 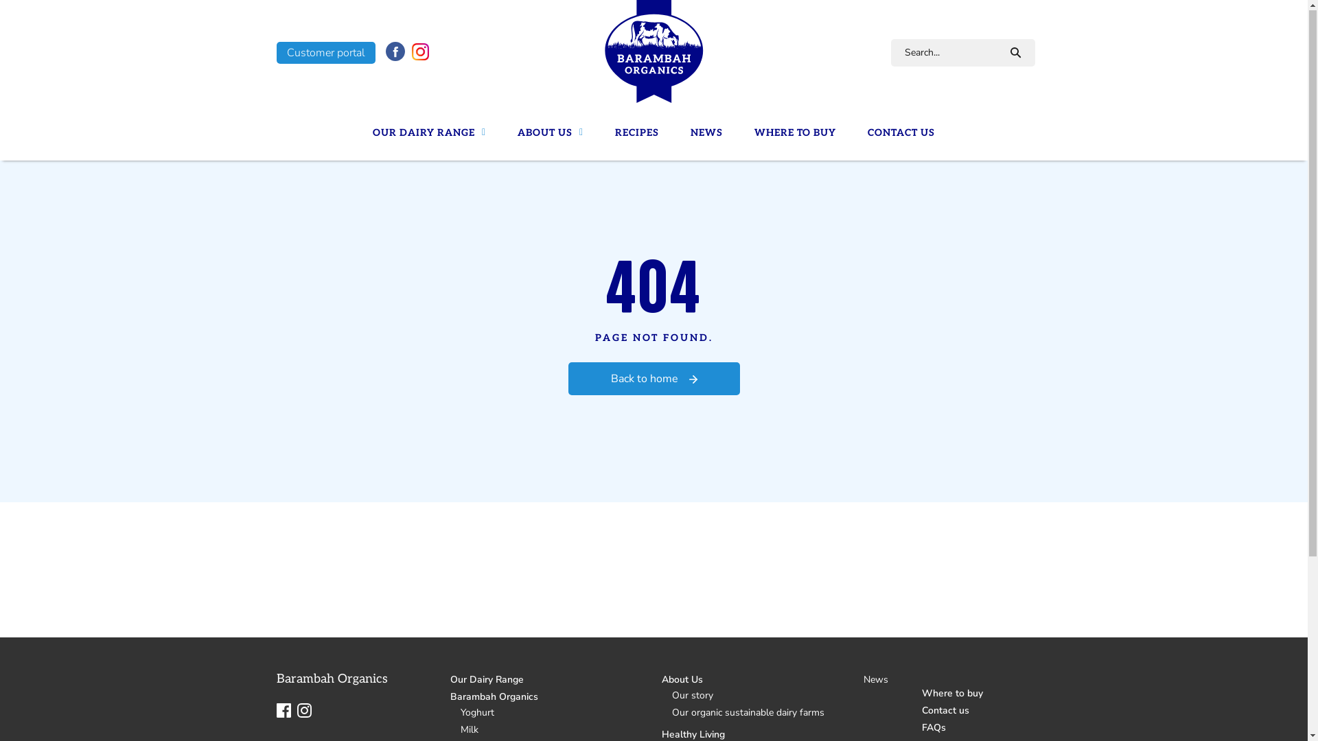 What do you see at coordinates (953, 694) in the screenshot?
I see `Where to buy` at bounding box center [953, 694].